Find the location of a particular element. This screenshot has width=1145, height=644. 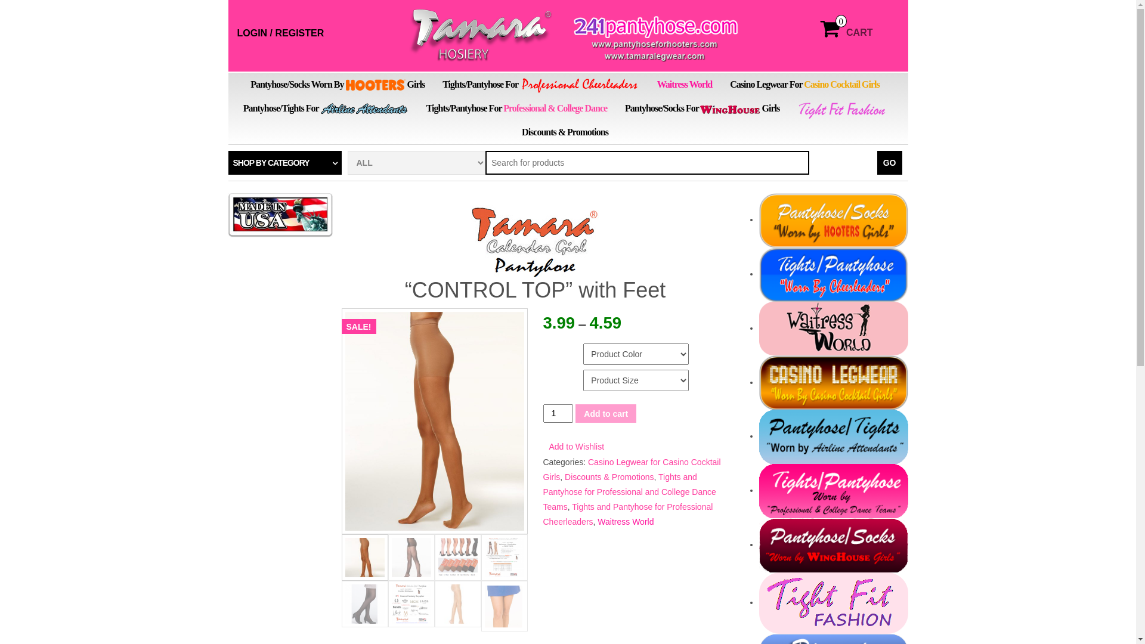

Casino Legwear For Casino Cocktail Girls is located at coordinates (805, 85).